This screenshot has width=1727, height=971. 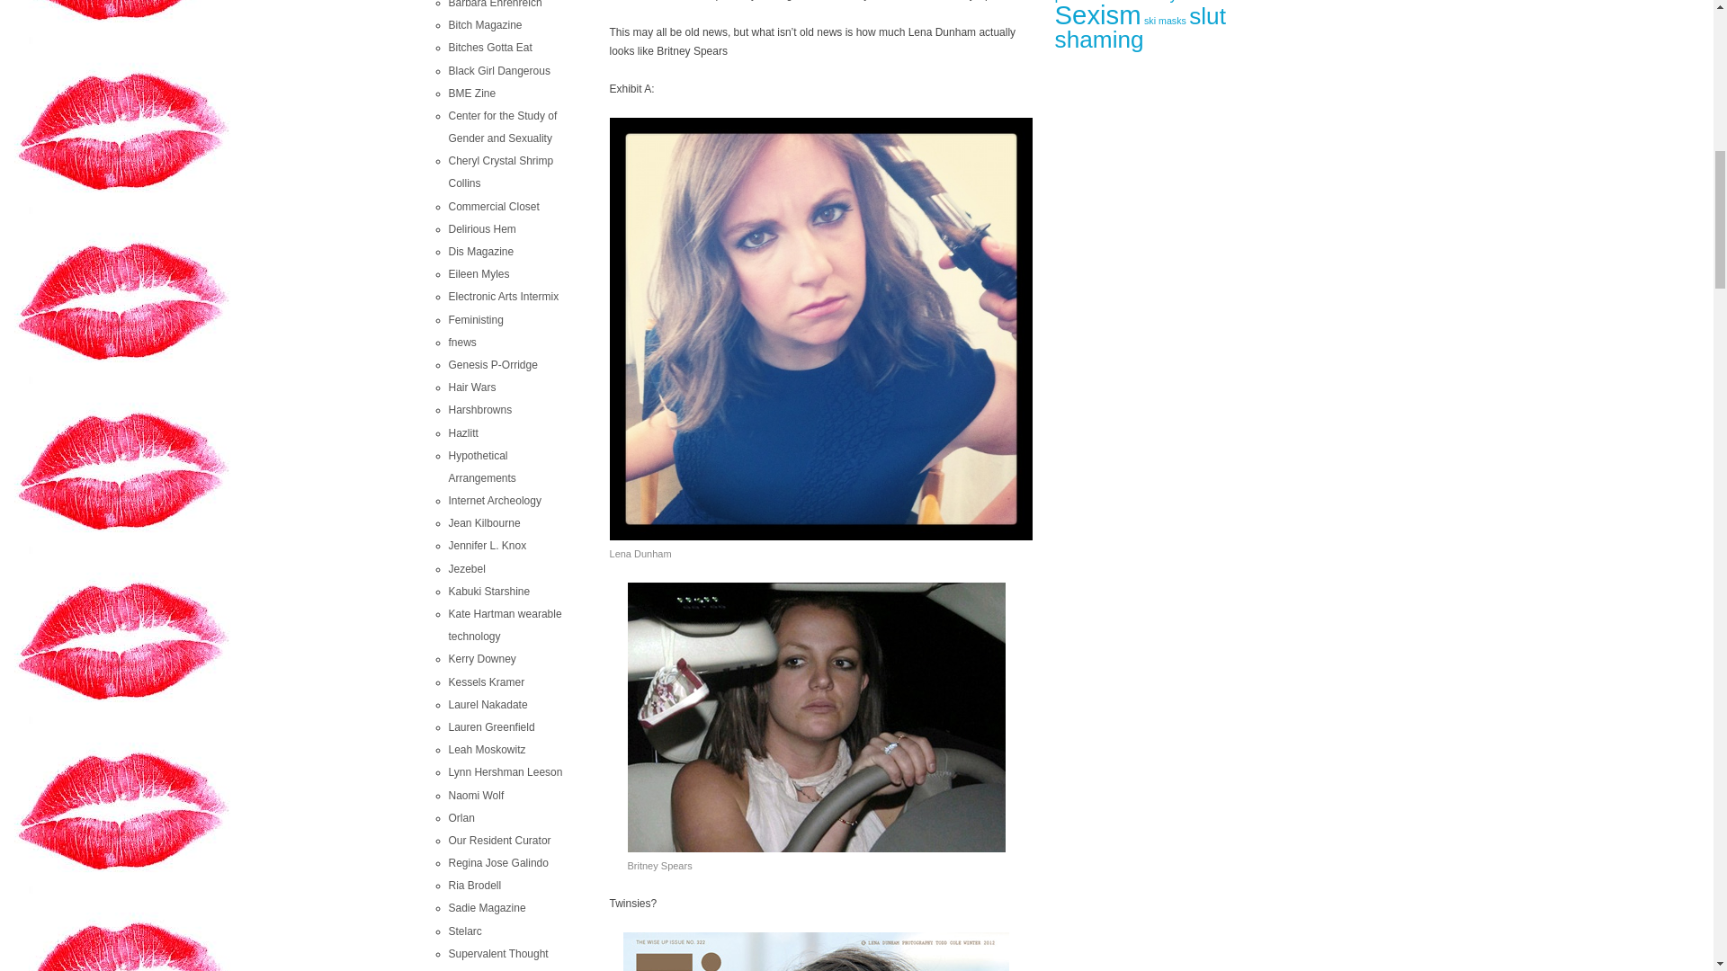 What do you see at coordinates (502, 127) in the screenshot?
I see `Center for the Study of Gender and Sexuality` at bounding box center [502, 127].